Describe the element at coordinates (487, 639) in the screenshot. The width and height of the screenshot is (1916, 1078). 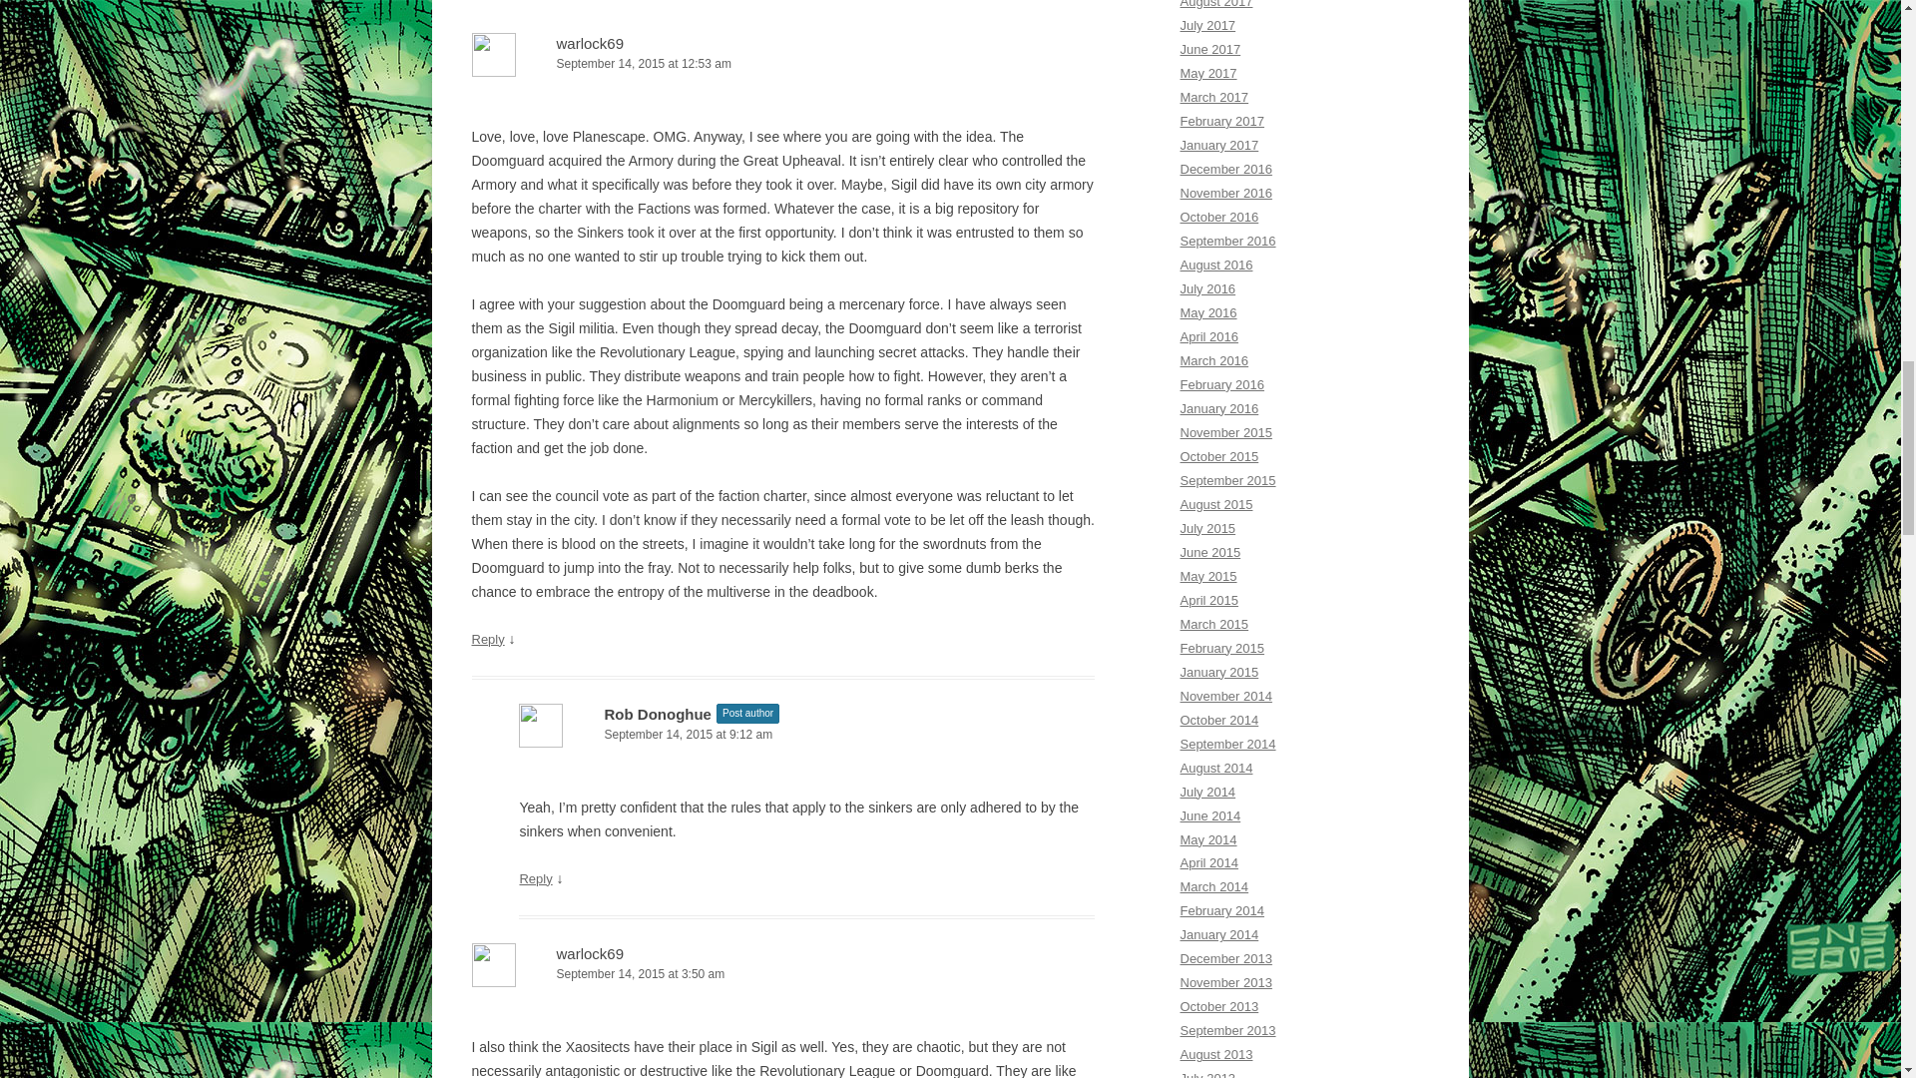
I see `Reply` at that location.